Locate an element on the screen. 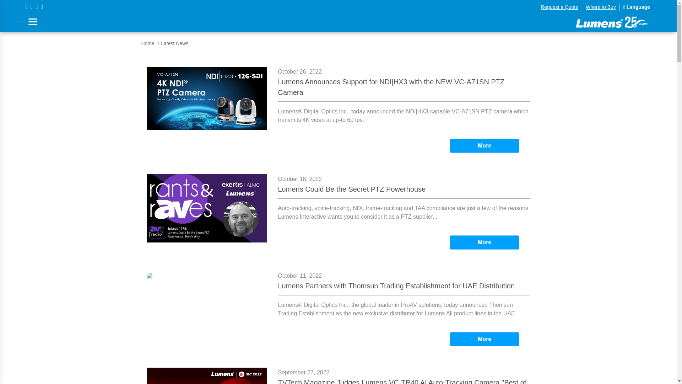  Request a Quote is located at coordinates (559, 7).